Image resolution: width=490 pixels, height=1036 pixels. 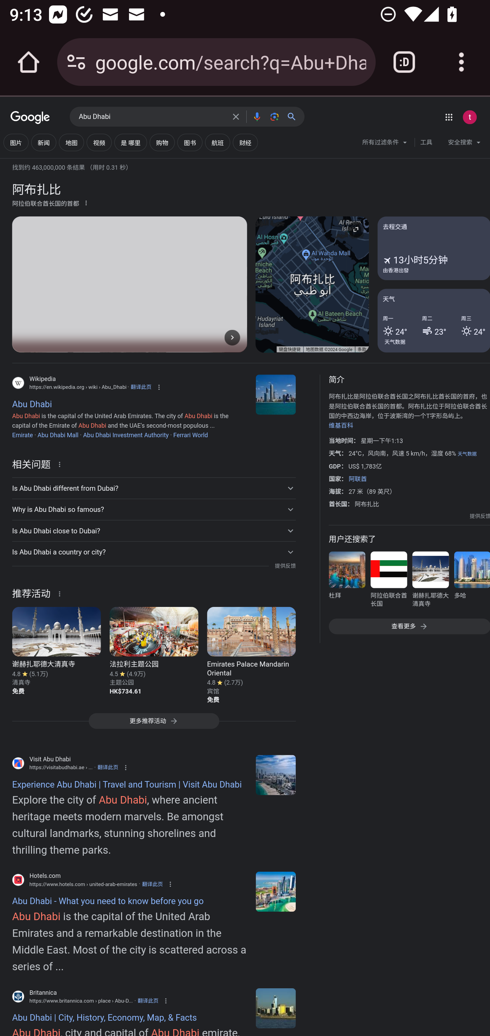 I want to click on Is Abu Dhabi a country or city?, so click(x=153, y=552).